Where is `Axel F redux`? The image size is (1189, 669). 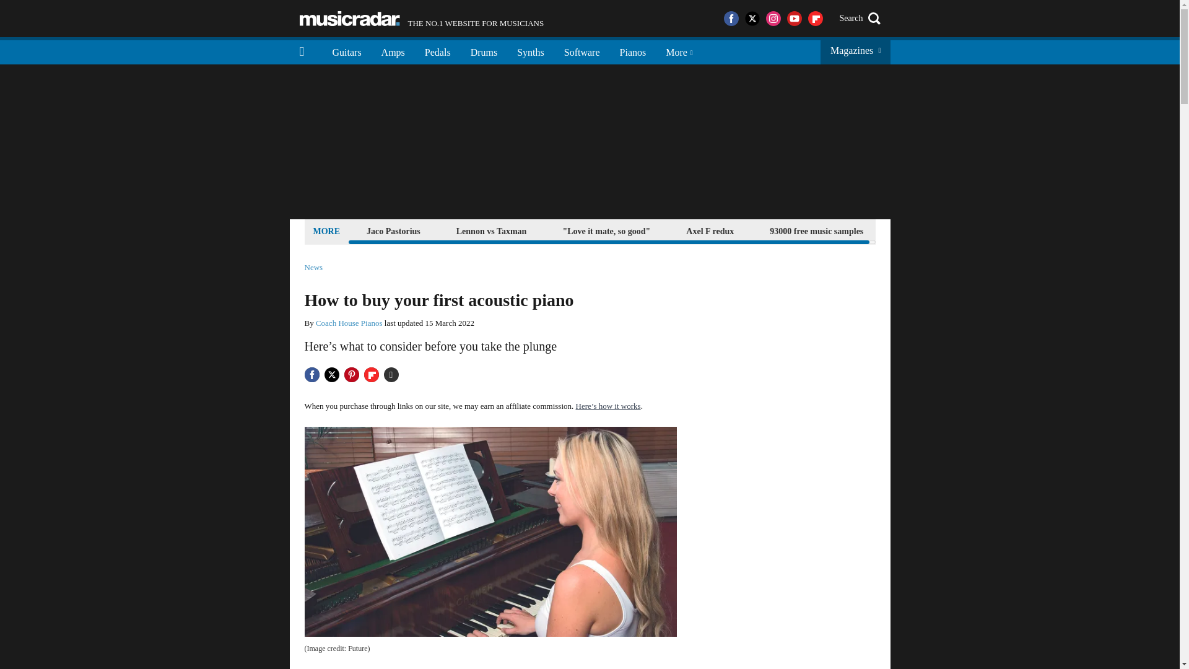 Axel F redux is located at coordinates (710, 230).